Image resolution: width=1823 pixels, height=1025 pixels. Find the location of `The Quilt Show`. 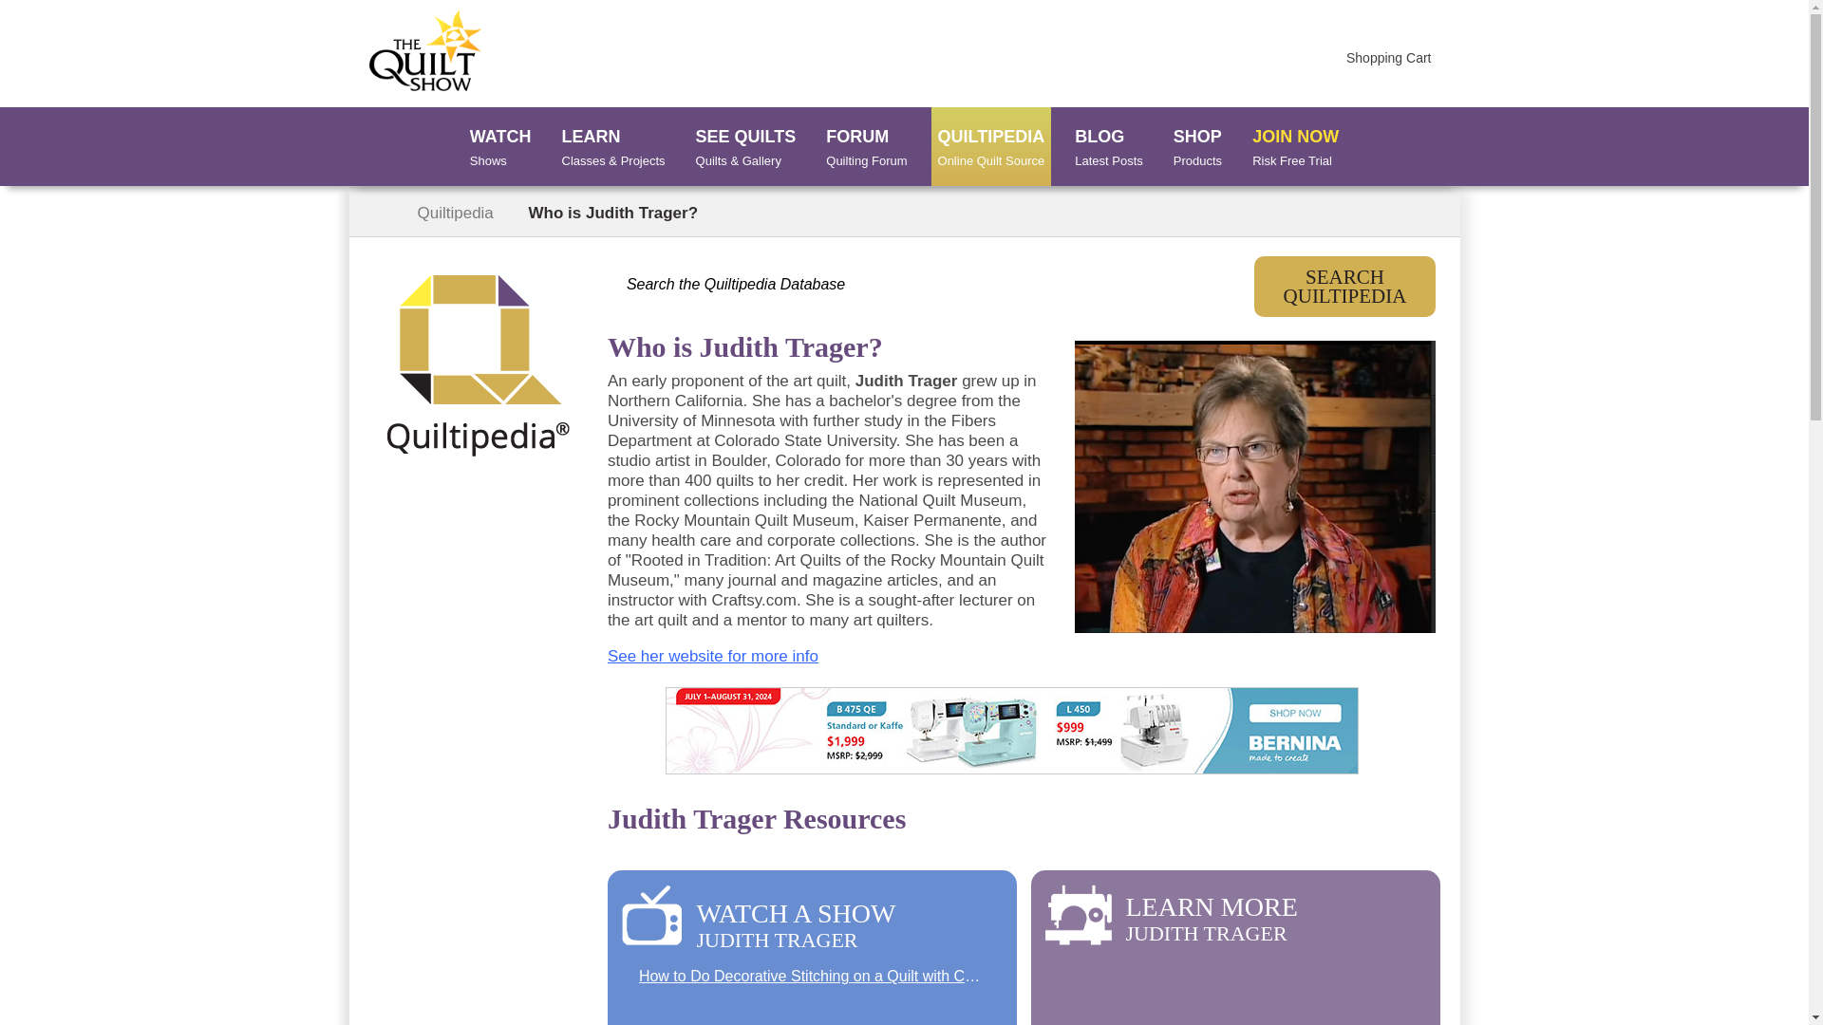

The Quilt Show is located at coordinates (1396, 57).